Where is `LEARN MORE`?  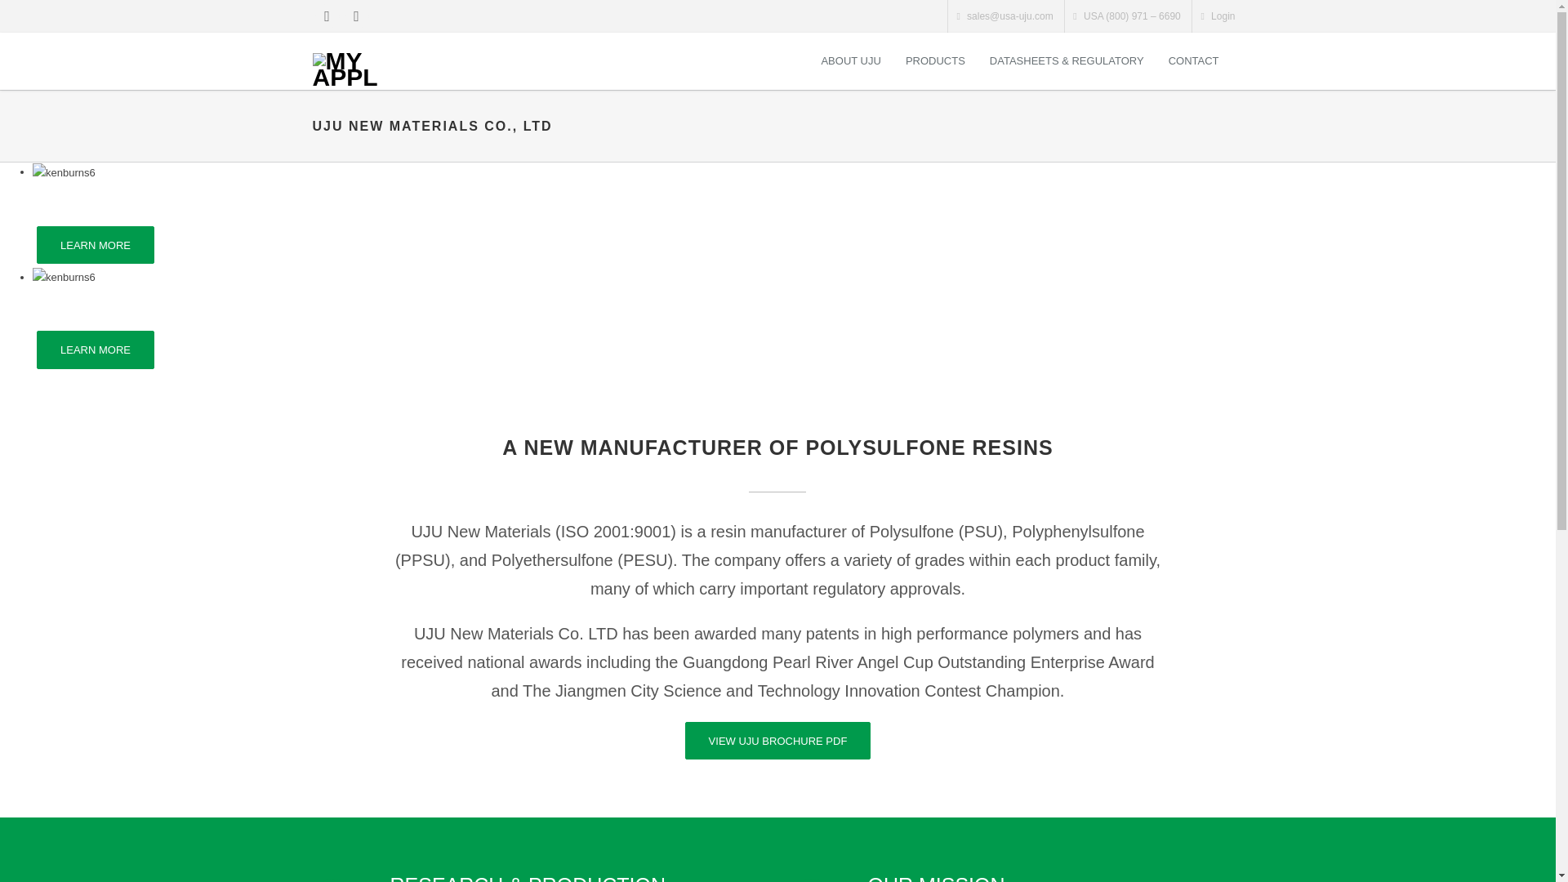 LEARN MORE is located at coordinates (95, 244).